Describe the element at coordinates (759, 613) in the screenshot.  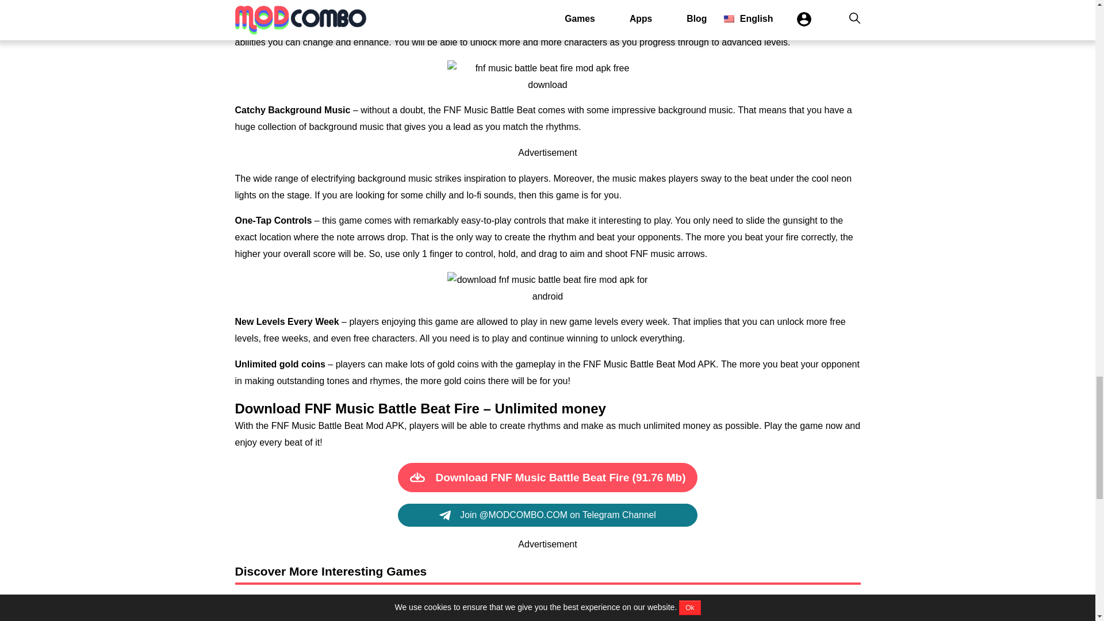
I see `Smash Colors 3D` at that location.